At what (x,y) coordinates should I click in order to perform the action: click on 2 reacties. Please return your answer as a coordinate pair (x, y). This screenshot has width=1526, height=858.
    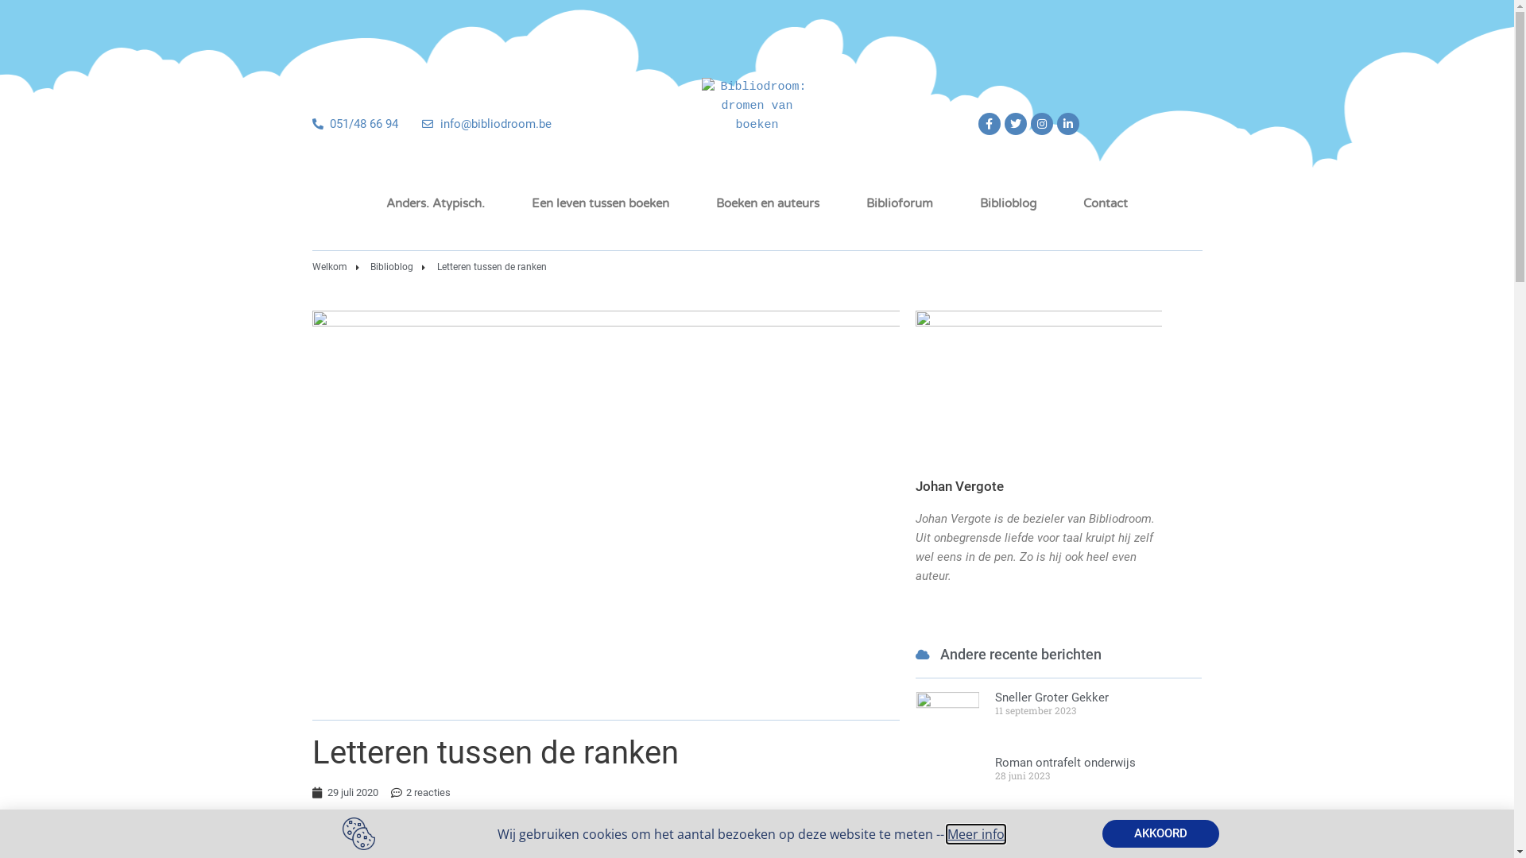
    Looking at the image, I should click on (420, 793).